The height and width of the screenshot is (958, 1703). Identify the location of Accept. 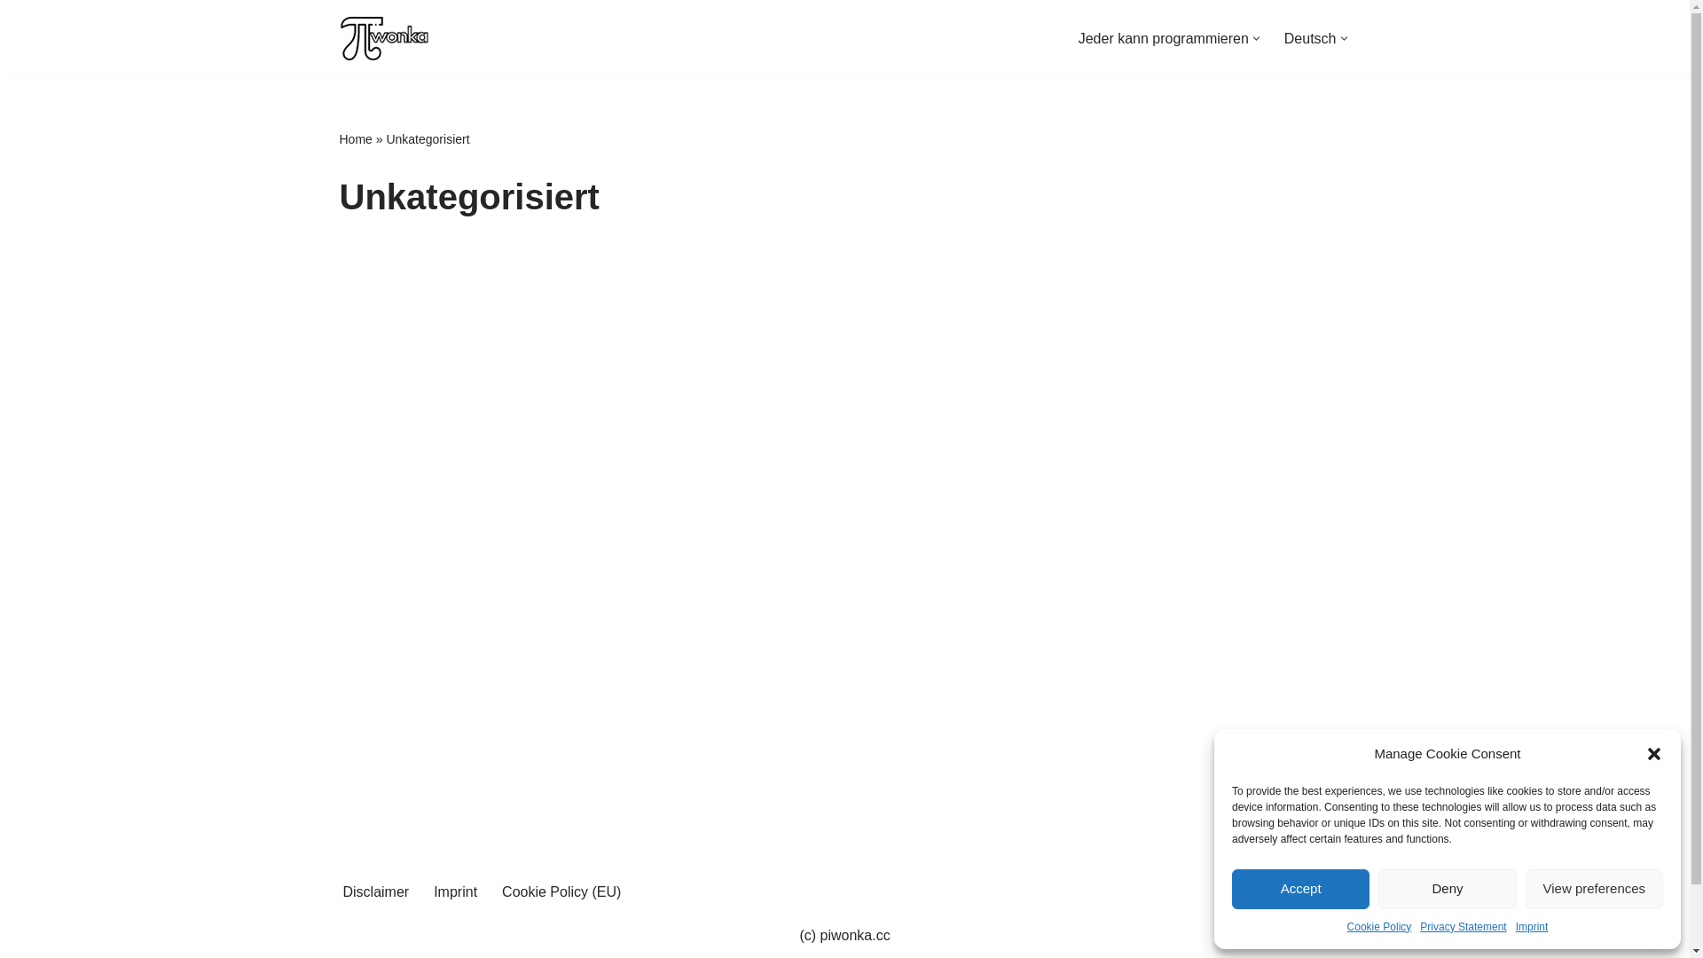
(1300, 889).